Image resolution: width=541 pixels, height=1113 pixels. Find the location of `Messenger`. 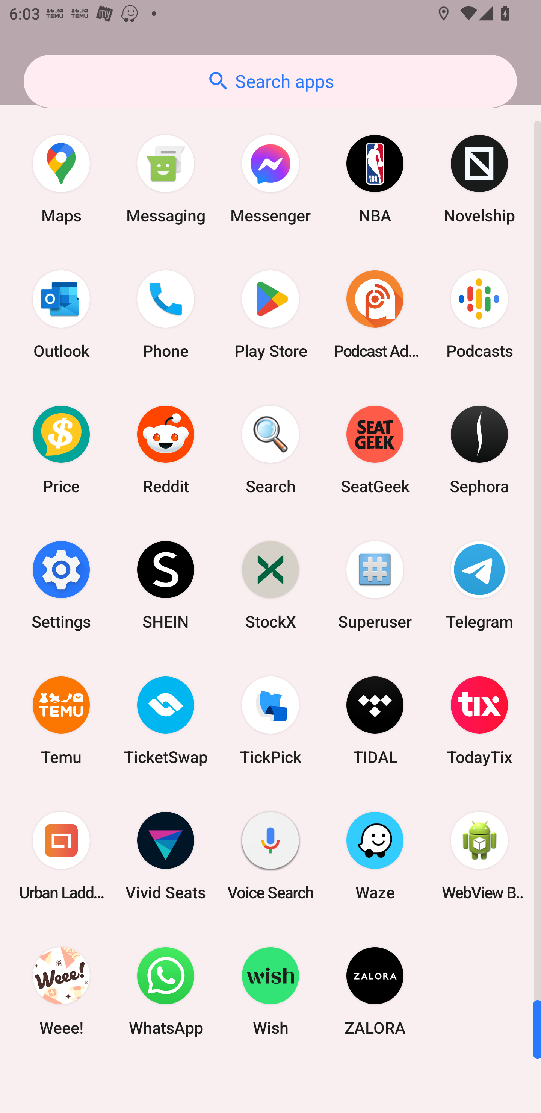

Messenger is located at coordinates (270, 179).